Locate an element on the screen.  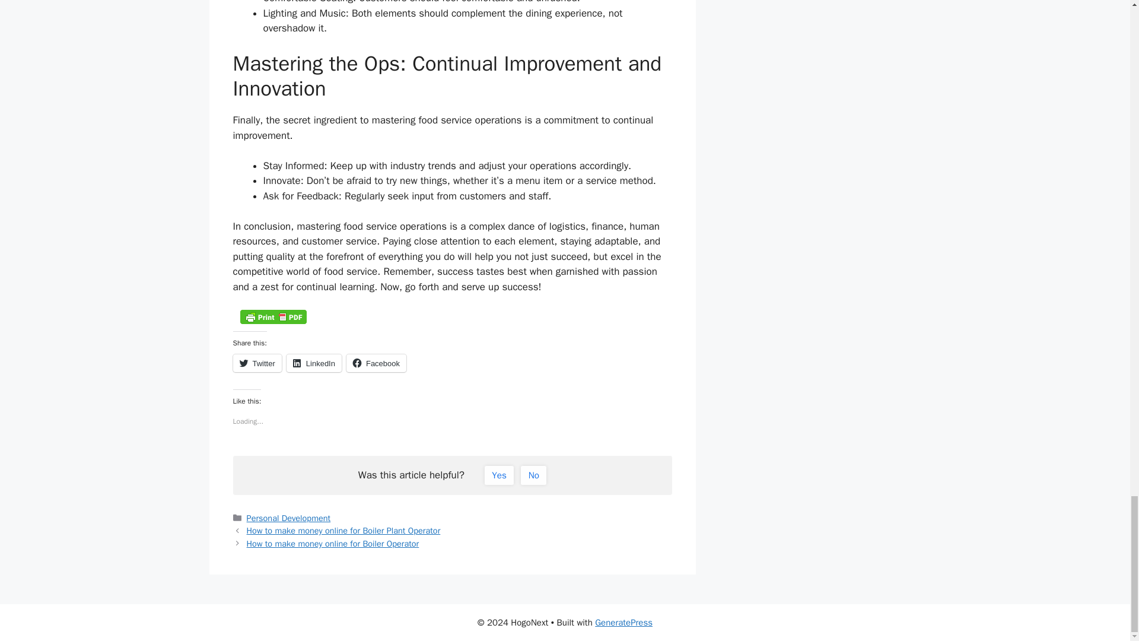
Click to share on Facebook is located at coordinates (376, 363).